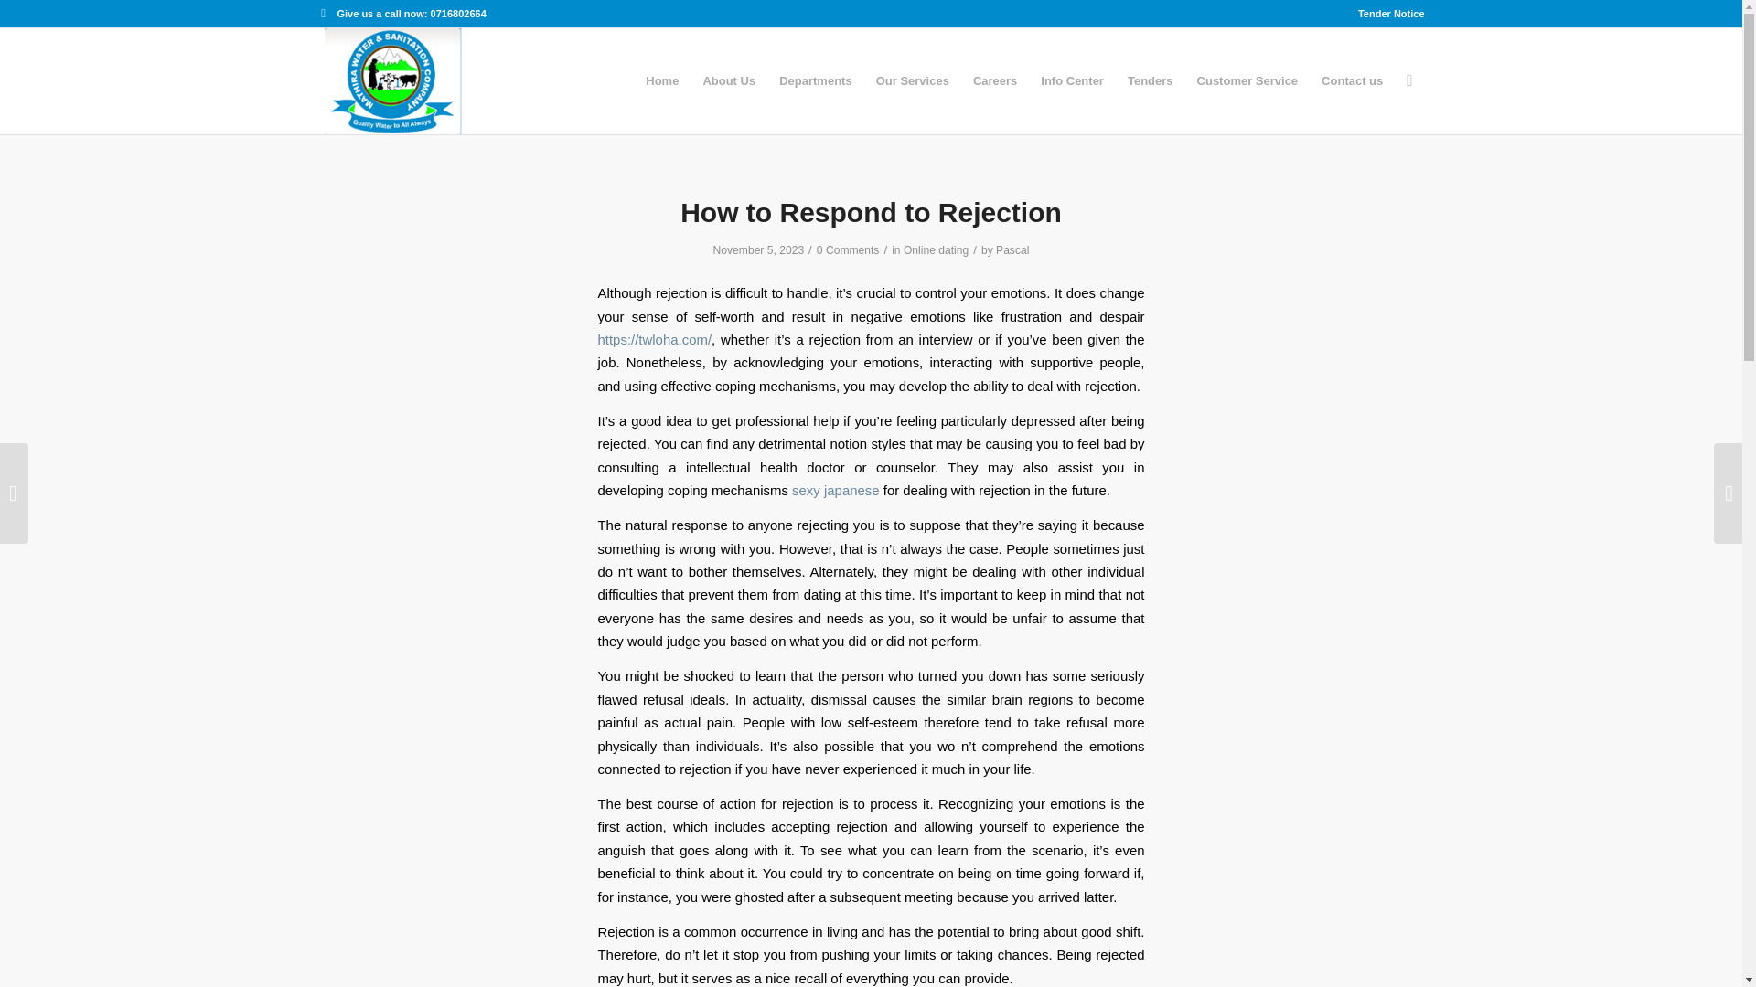 The height and width of the screenshot is (987, 1756). Describe the element at coordinates (912, 80) in the screenshot. I see `Our Services` at that location.